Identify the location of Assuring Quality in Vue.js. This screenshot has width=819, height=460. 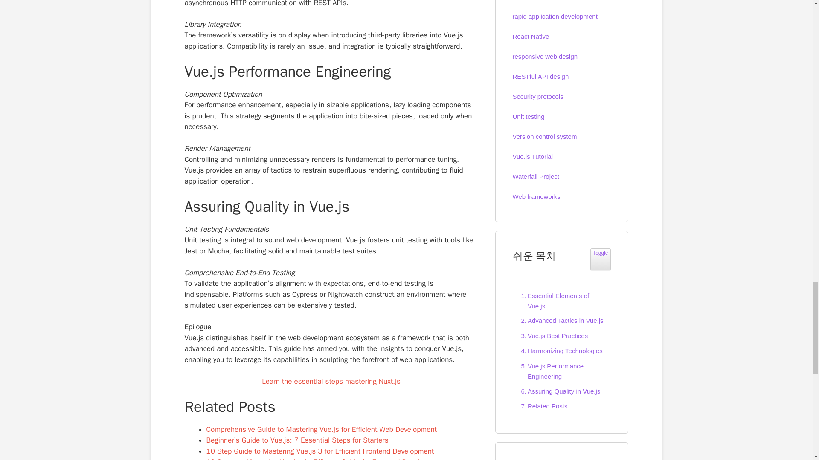
(558, 391).